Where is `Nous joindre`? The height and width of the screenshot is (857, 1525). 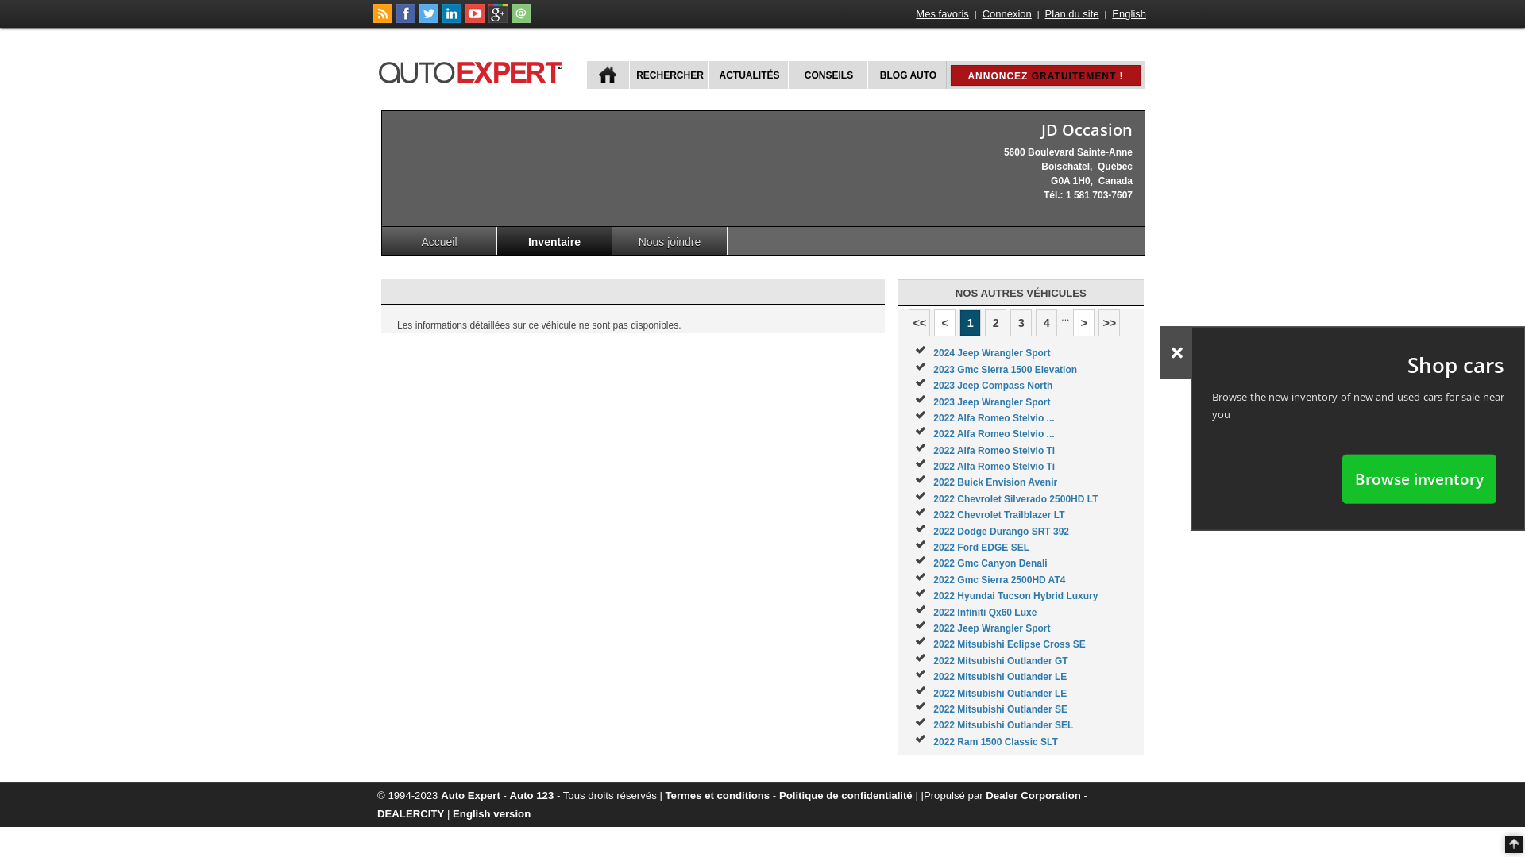
Nous joindre is located at coordinates (670, 241).